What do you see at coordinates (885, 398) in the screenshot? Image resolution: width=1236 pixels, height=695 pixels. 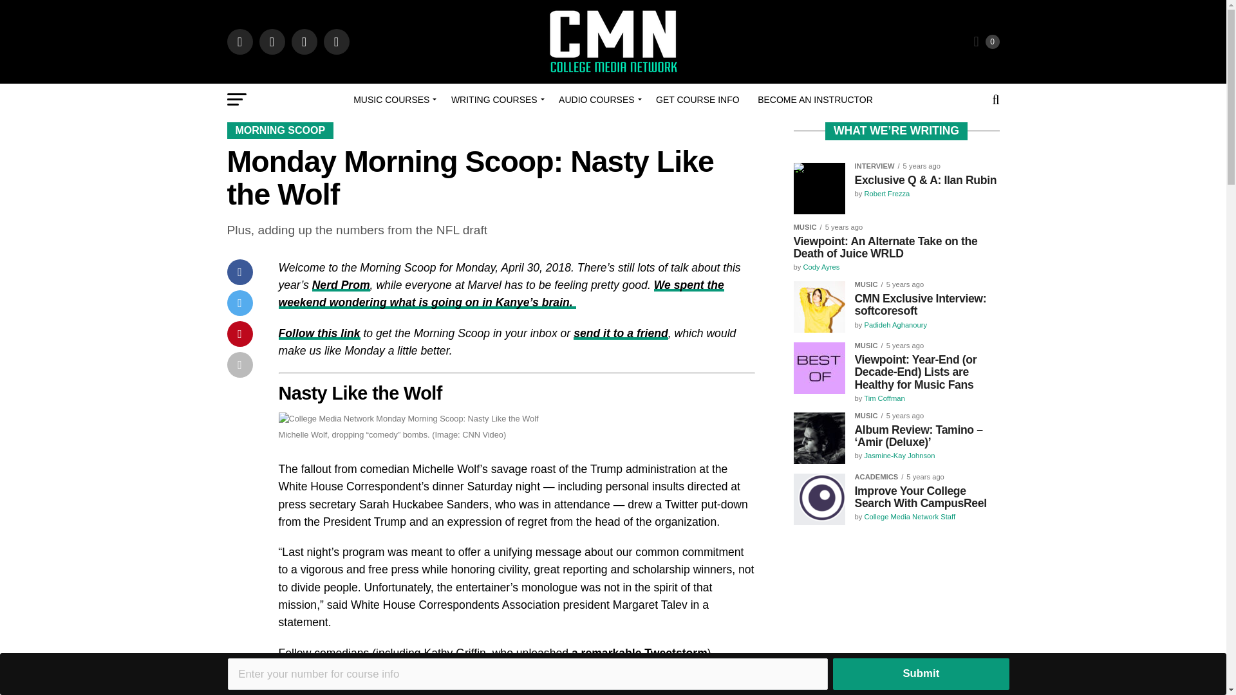 I see `Posts by Tim Coffman` at bounding box center [885, 398].